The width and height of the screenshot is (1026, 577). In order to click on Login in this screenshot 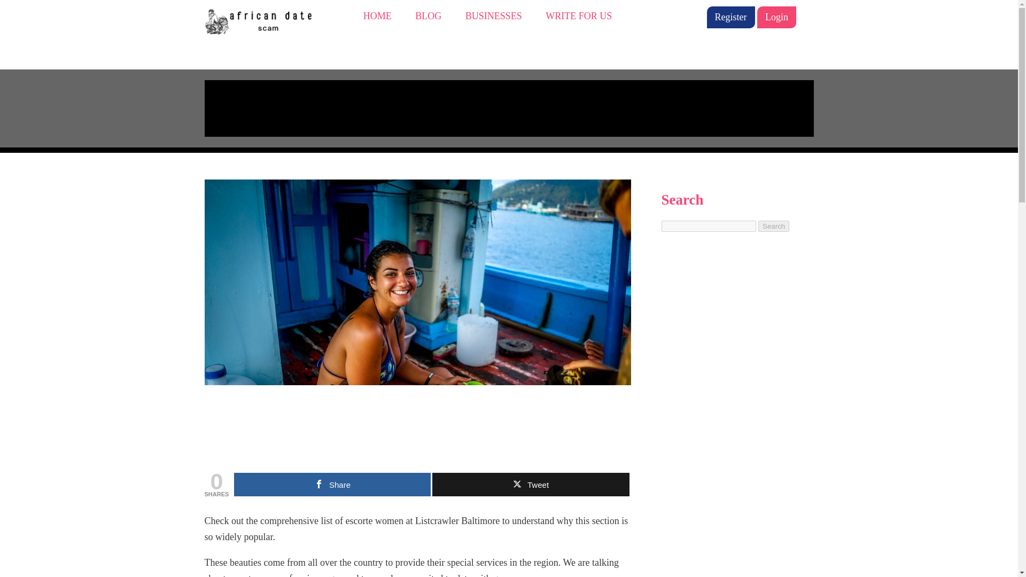, I will do `click(776, 17)`.